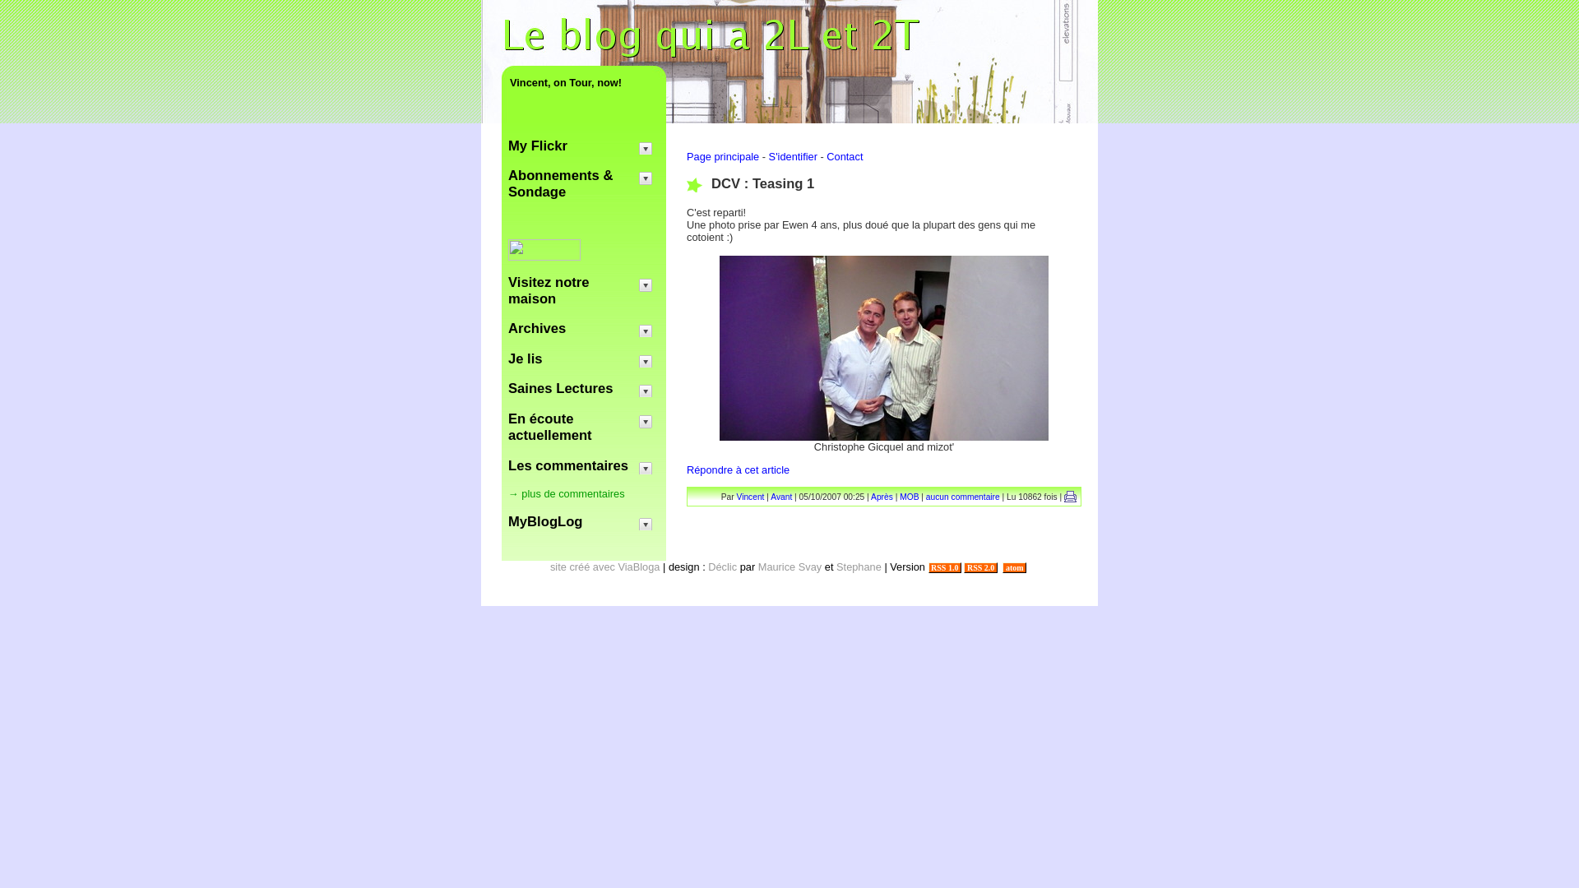 This screenshot has height=888, width=1579. What do you see at coordinates (751, 497) in the screenshot?
I see `Vincent` at bounding box center [751, 497].